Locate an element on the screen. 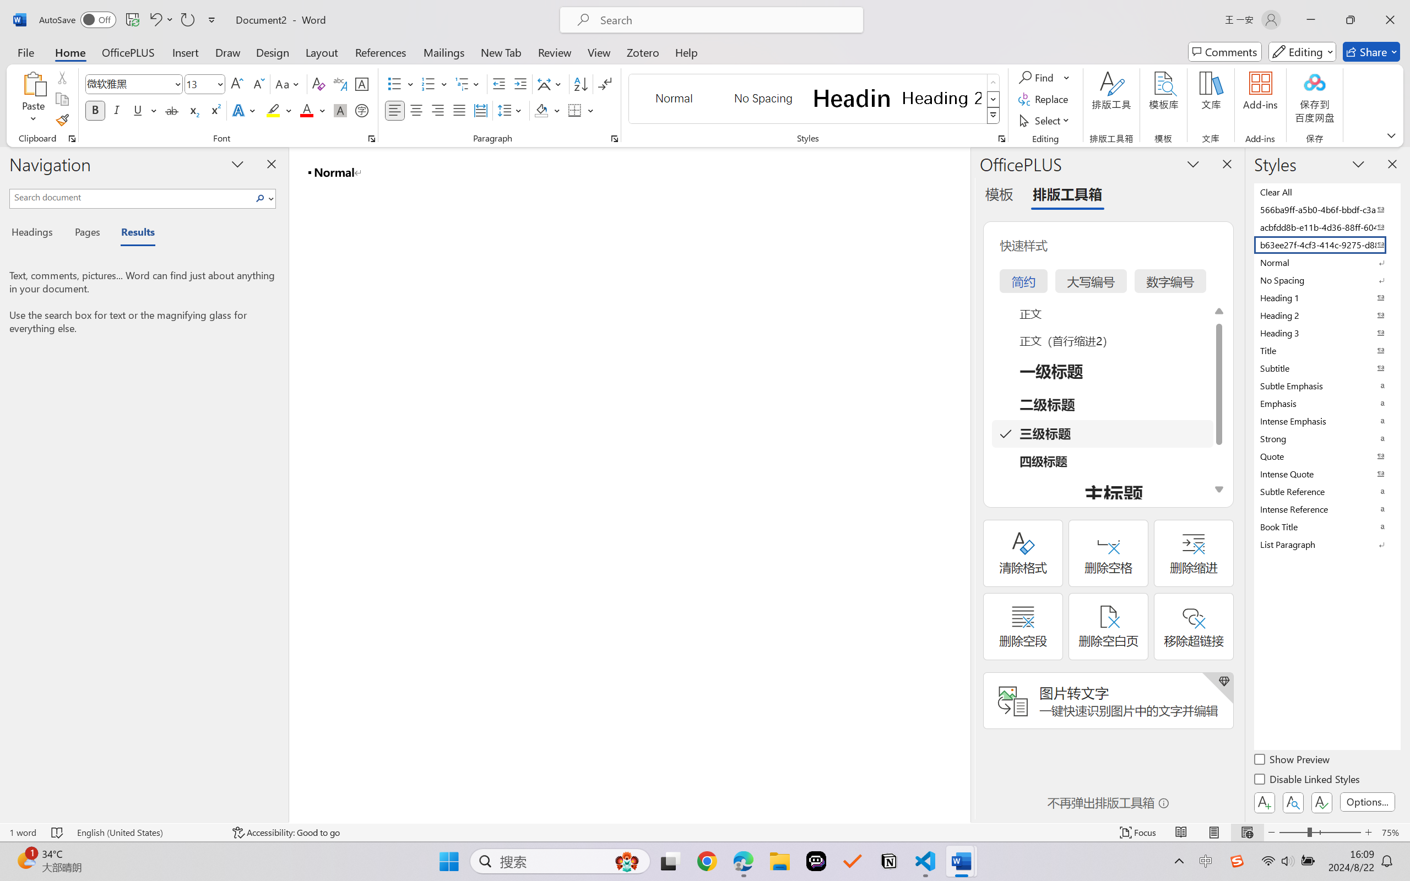 Image resolution: width=1410 pixels, height=881 pixels. Class: NetUIScrollBar is located at coordinates (963, 485).